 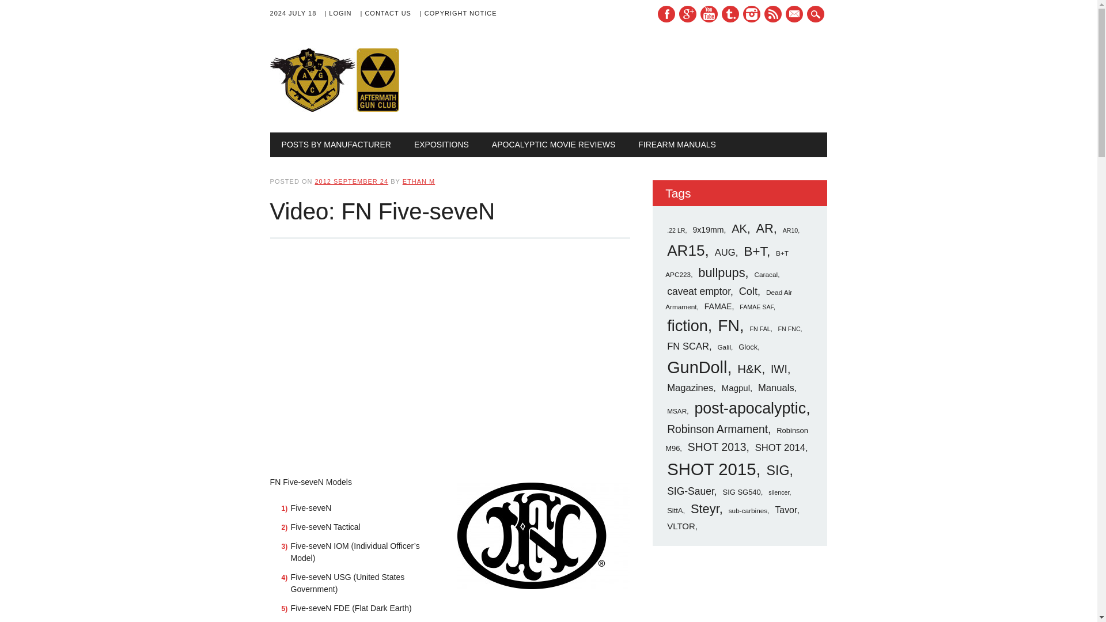 I want to click on RSS, so click(x=773, y=14).